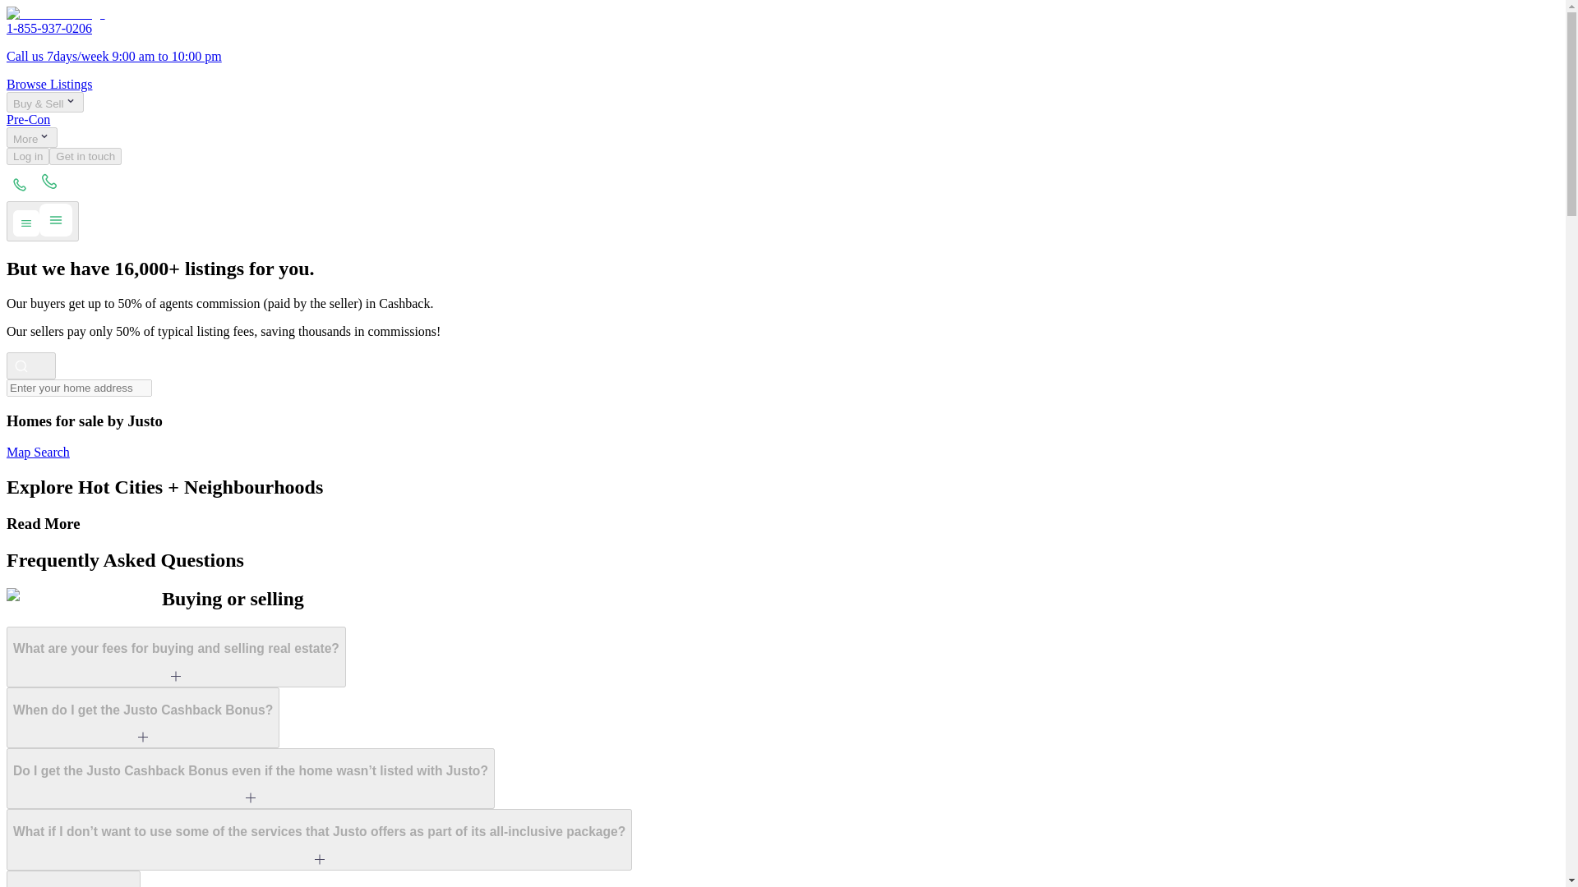 The height and width of the screenshot is (887, 1578). Describe the element at coordinates (48, 84) in the screenshot. I see `Browse Listings` at that location.